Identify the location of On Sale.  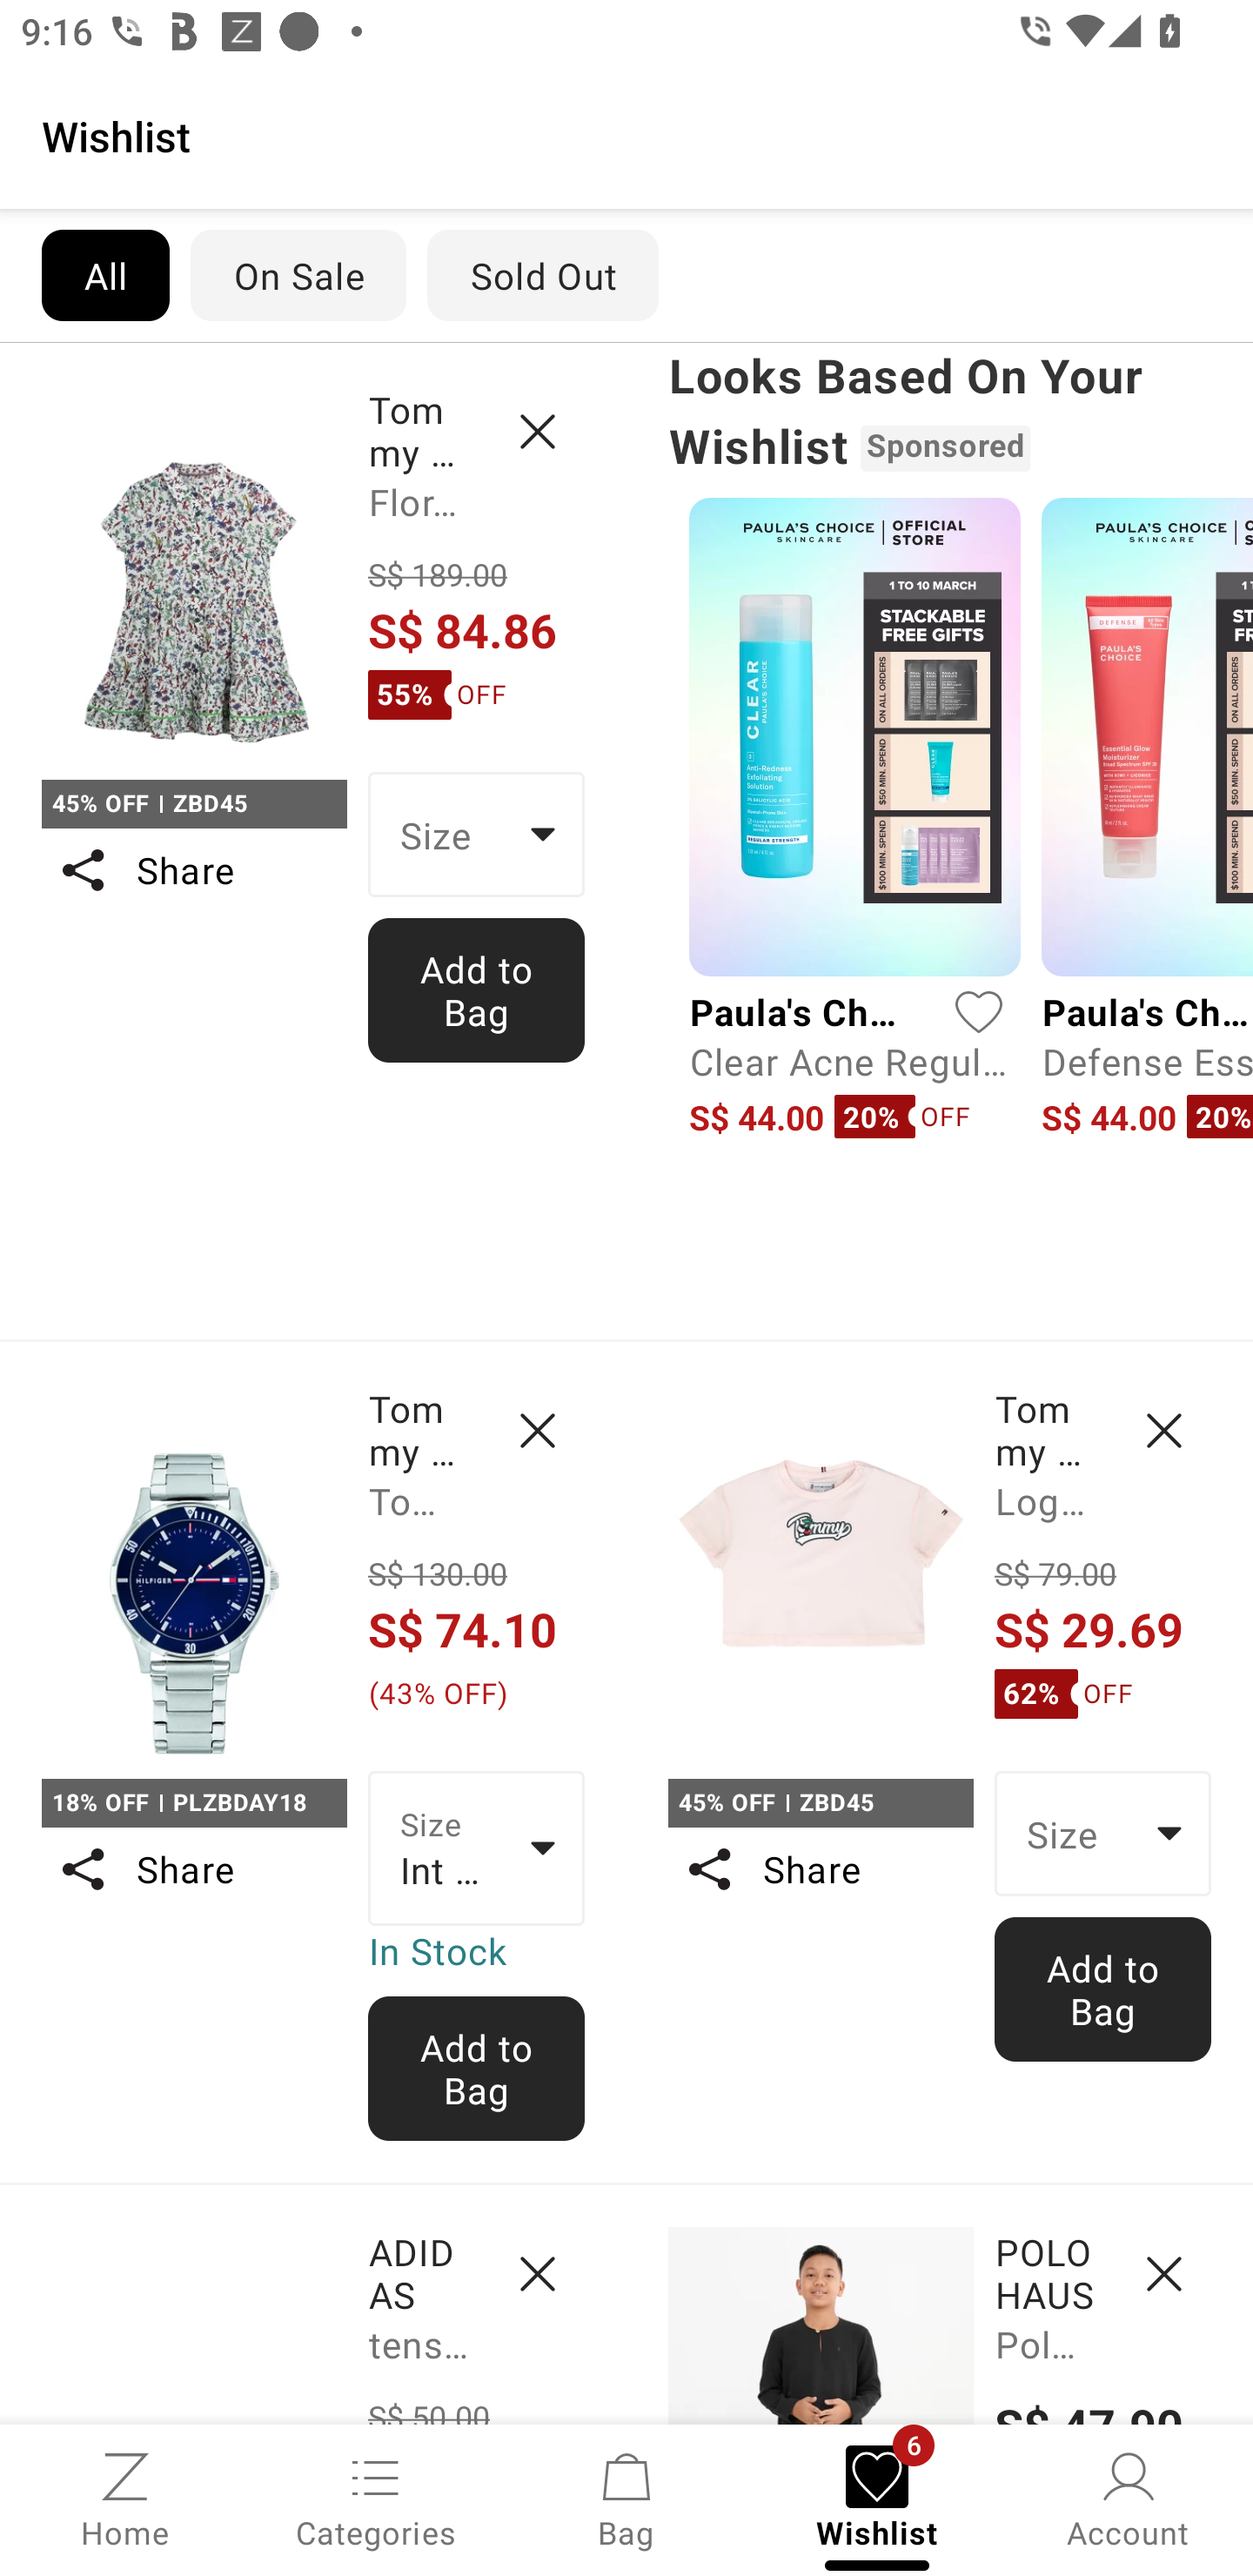
(298, 275).